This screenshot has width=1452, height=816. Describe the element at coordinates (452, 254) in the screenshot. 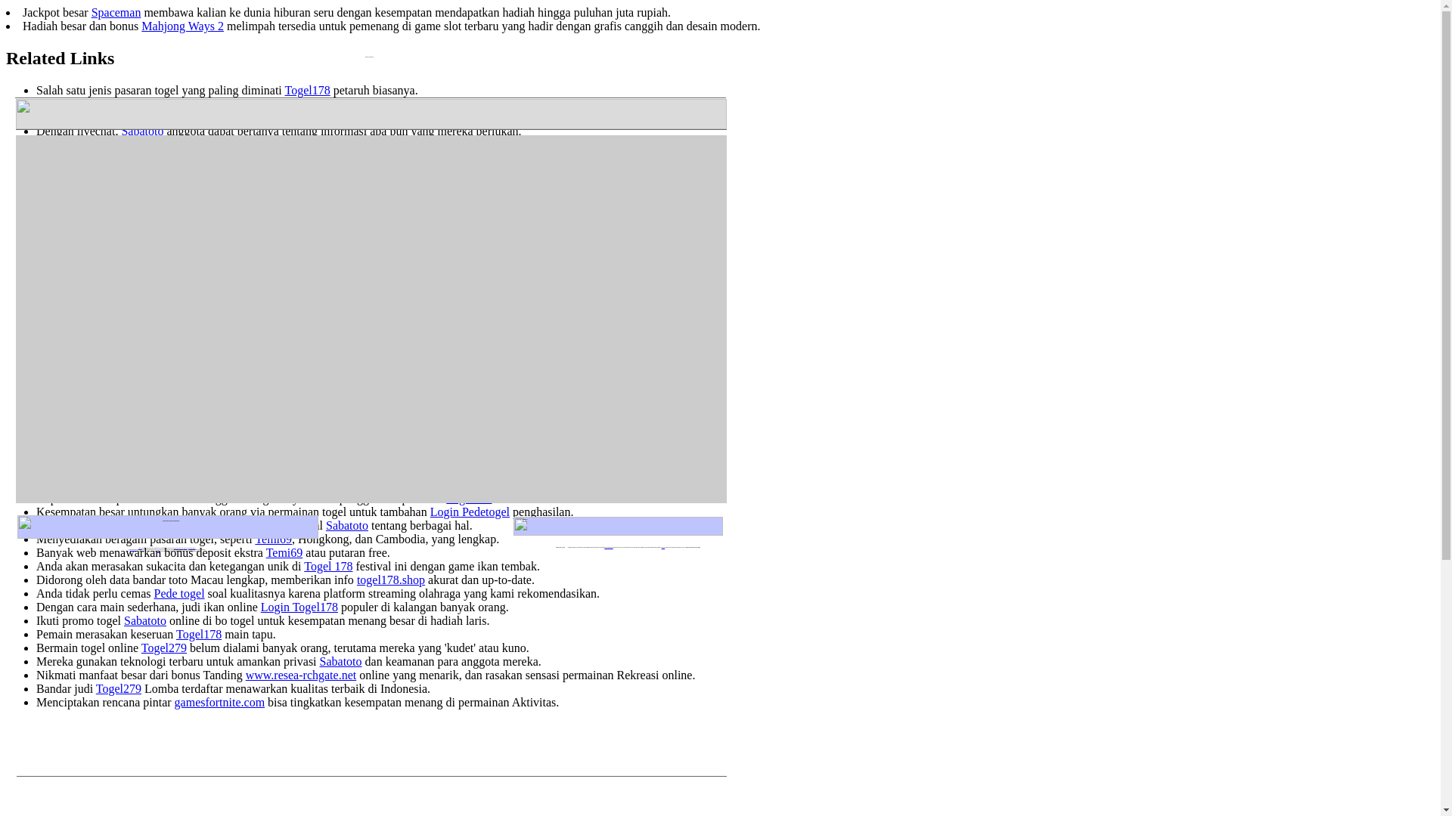

I see `Togel158` at that location.